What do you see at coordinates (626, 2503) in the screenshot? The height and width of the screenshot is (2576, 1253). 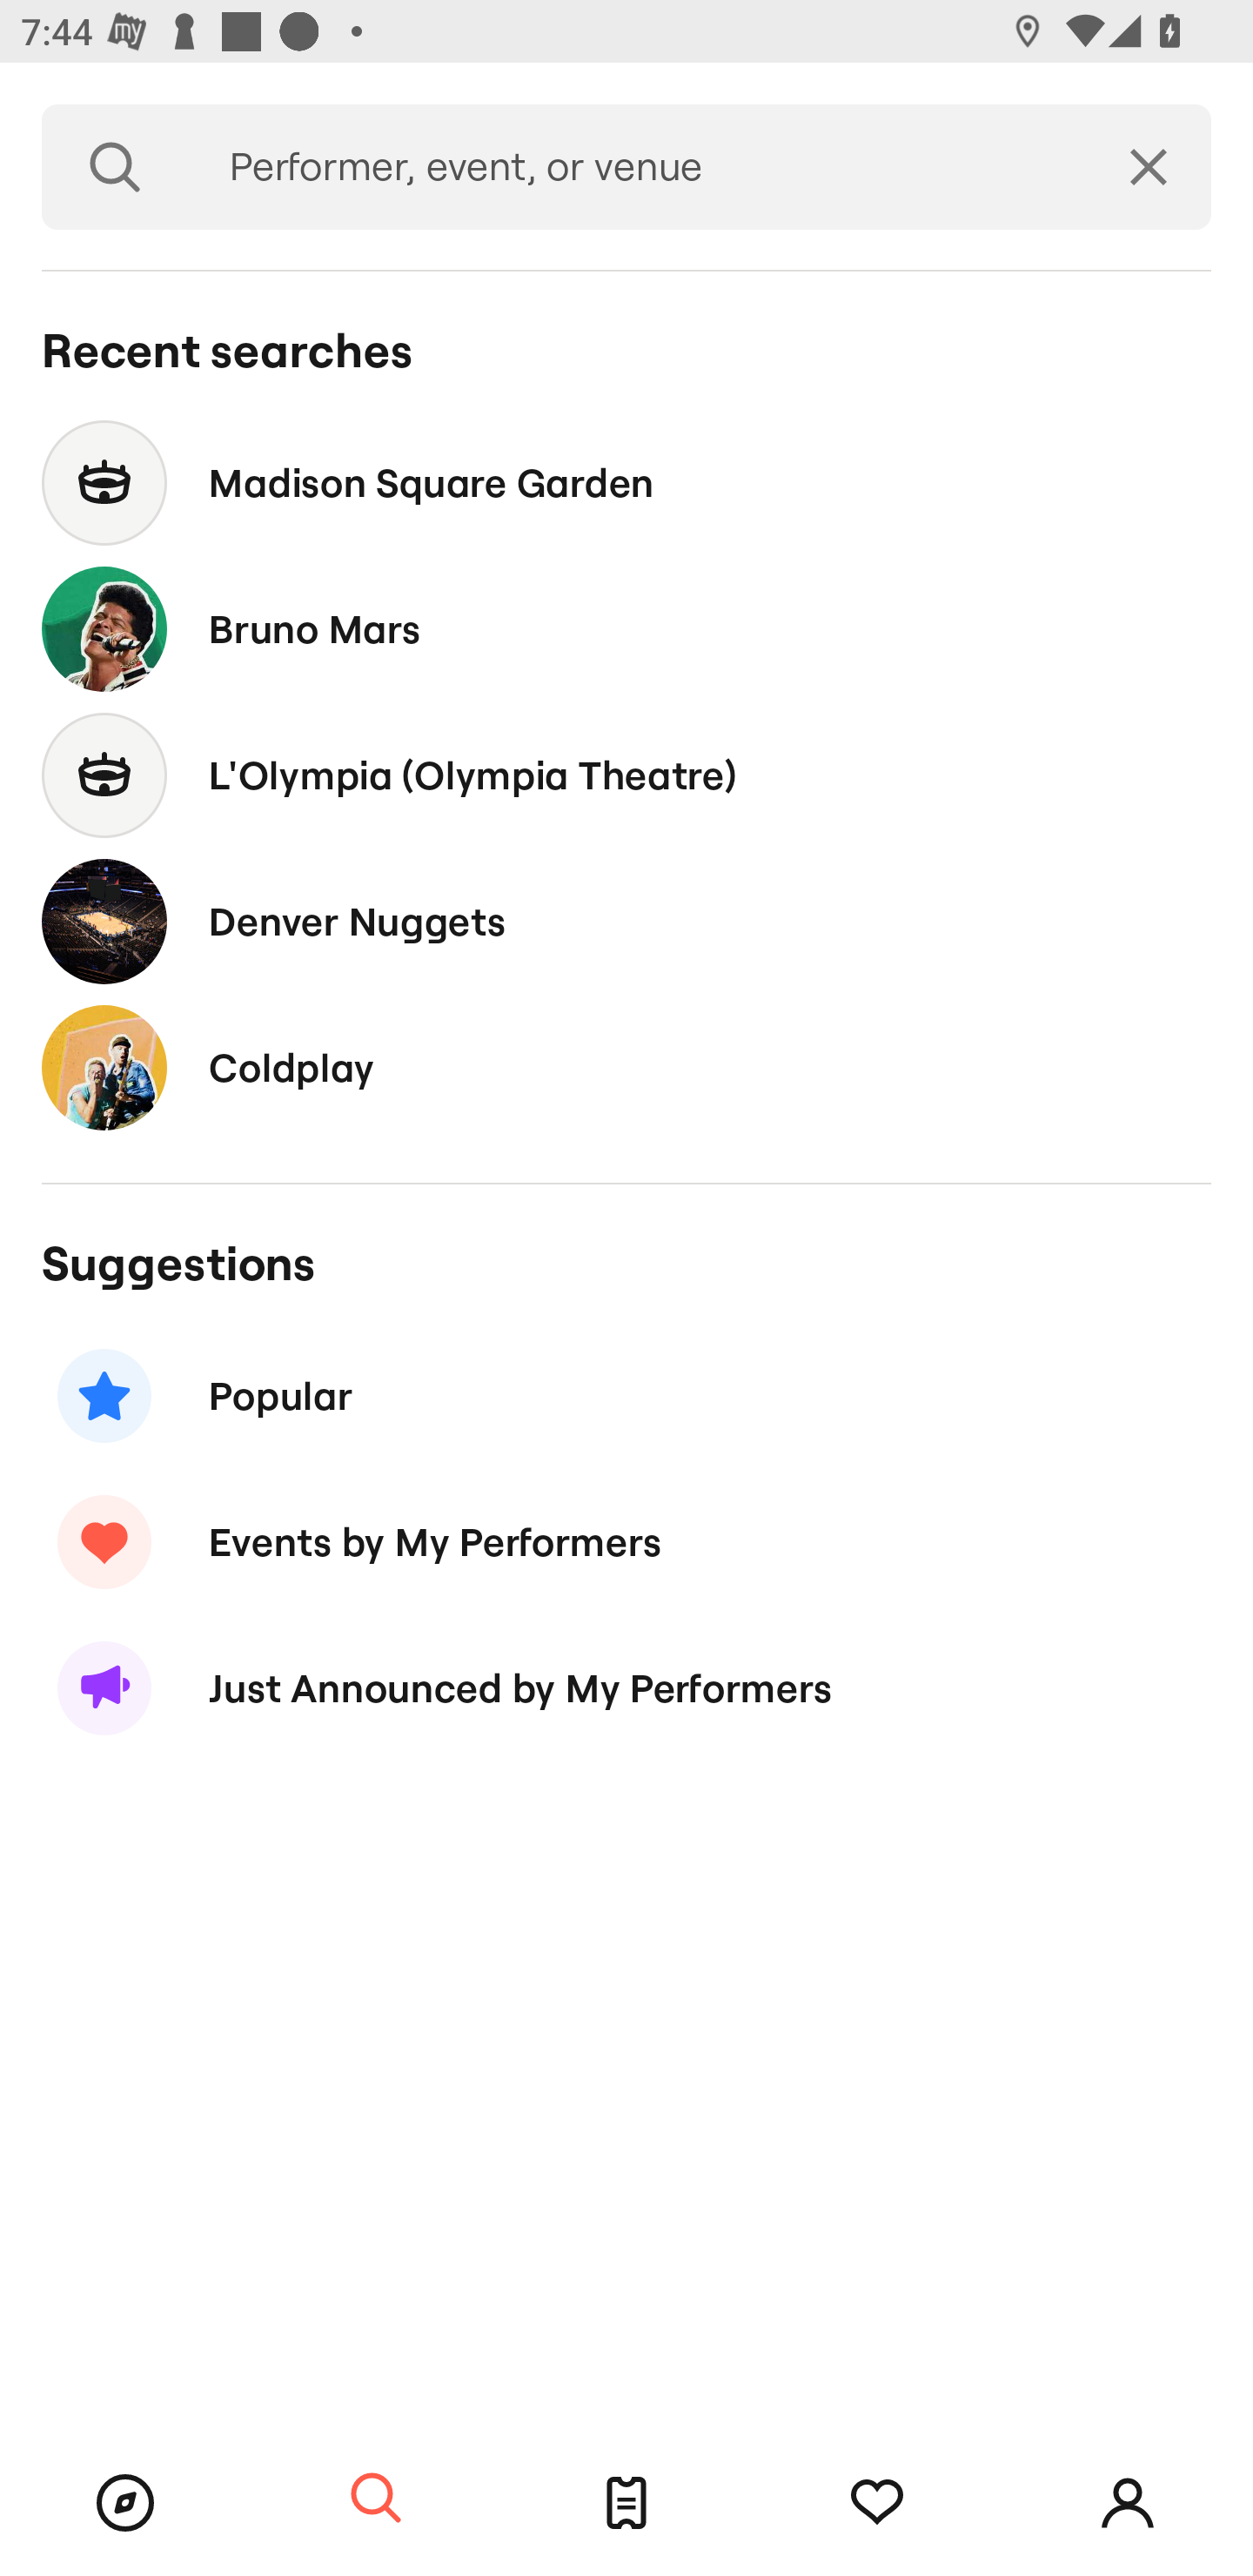 I see `Tickets` at bounding box center [626, 2503].